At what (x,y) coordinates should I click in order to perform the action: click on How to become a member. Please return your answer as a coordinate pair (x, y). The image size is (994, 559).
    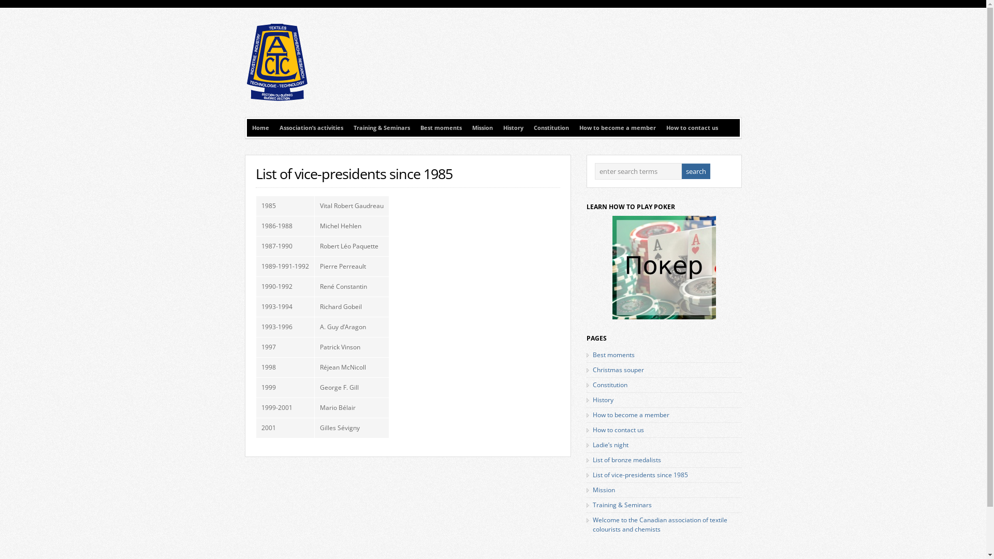
    Looking at the image, I should click on (617, 128).